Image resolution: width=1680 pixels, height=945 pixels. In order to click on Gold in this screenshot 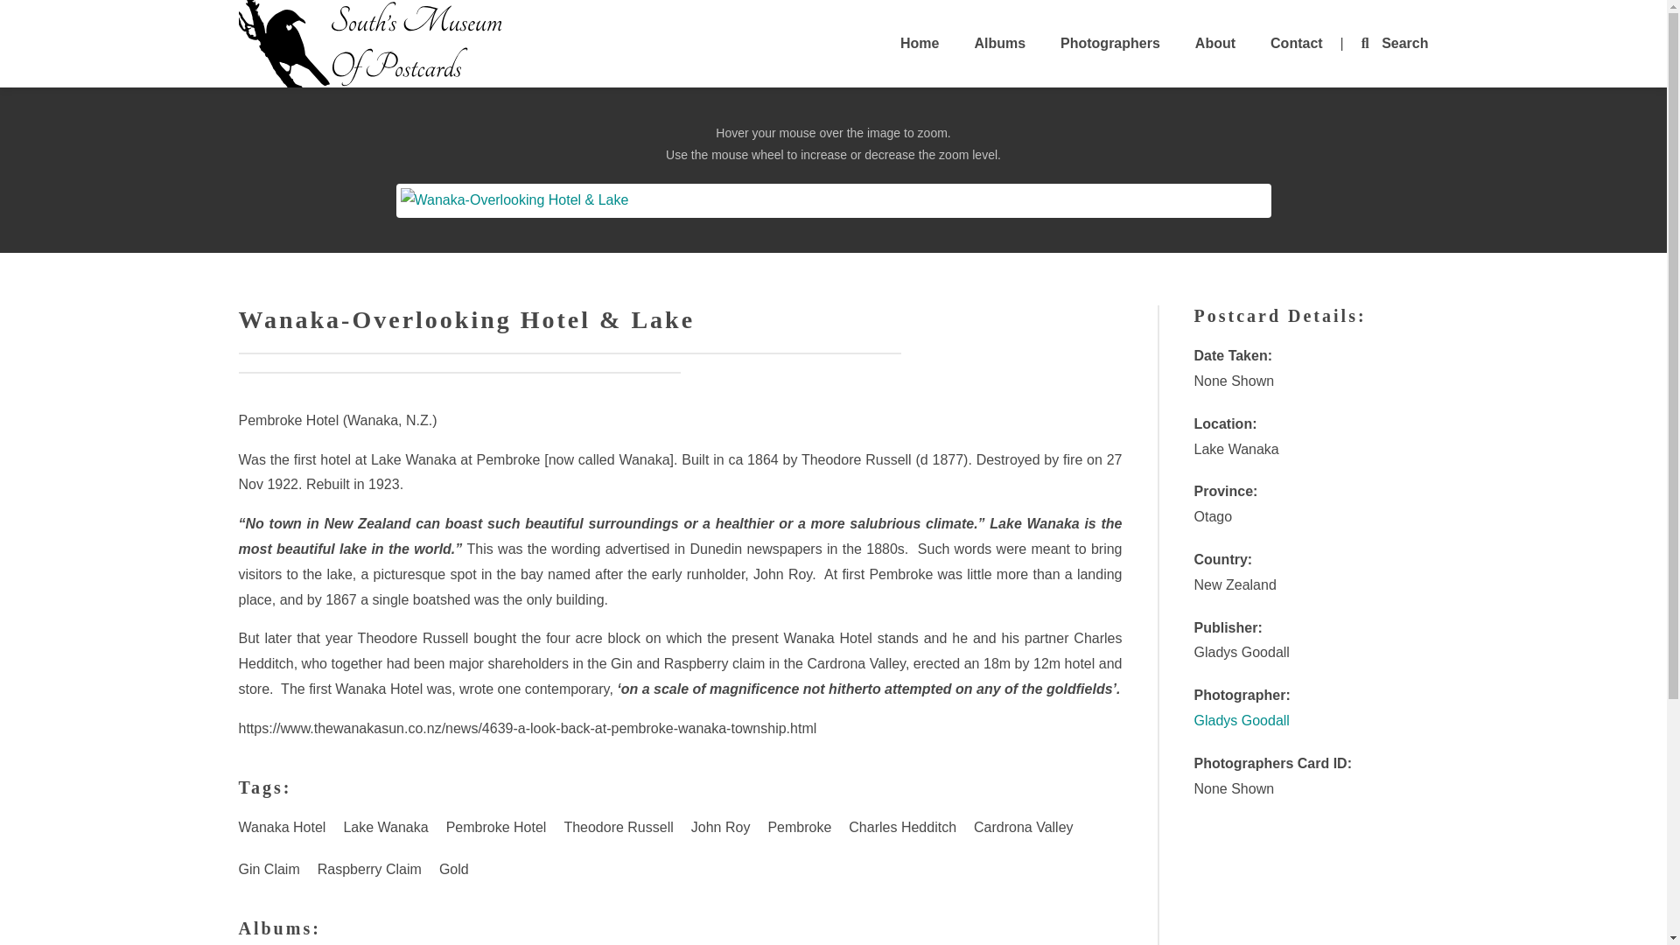, I will do `click(453, 870)`.